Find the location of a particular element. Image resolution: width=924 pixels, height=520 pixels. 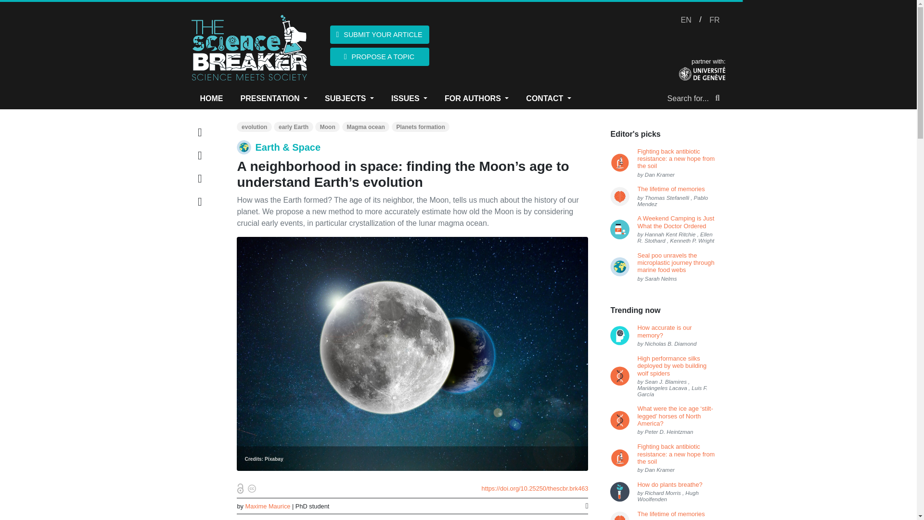

PRESENTATION is located at coordinates (274, 98).